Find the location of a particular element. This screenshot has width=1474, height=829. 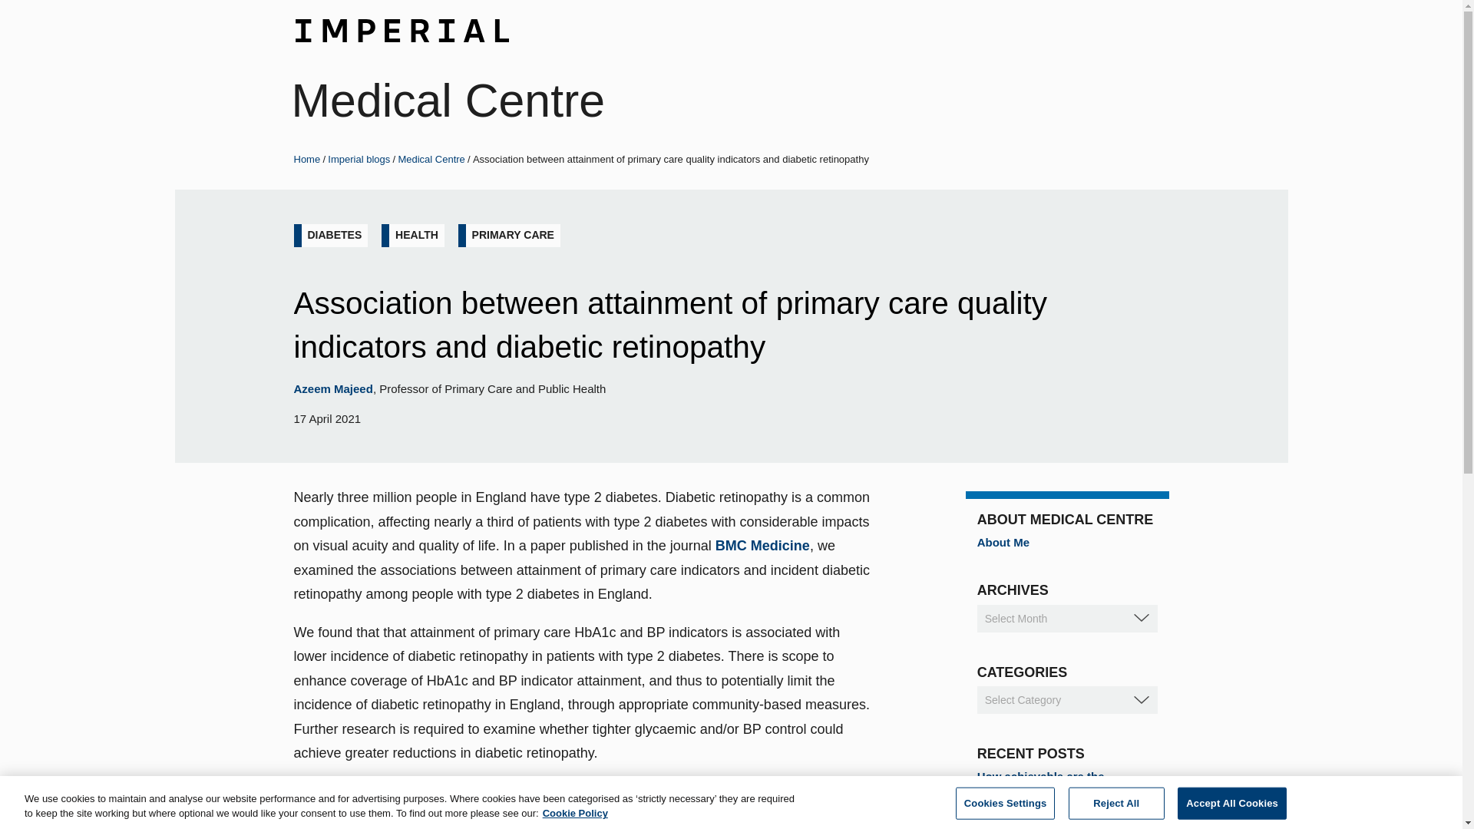

About Me is located at coordinates (1003, 542).